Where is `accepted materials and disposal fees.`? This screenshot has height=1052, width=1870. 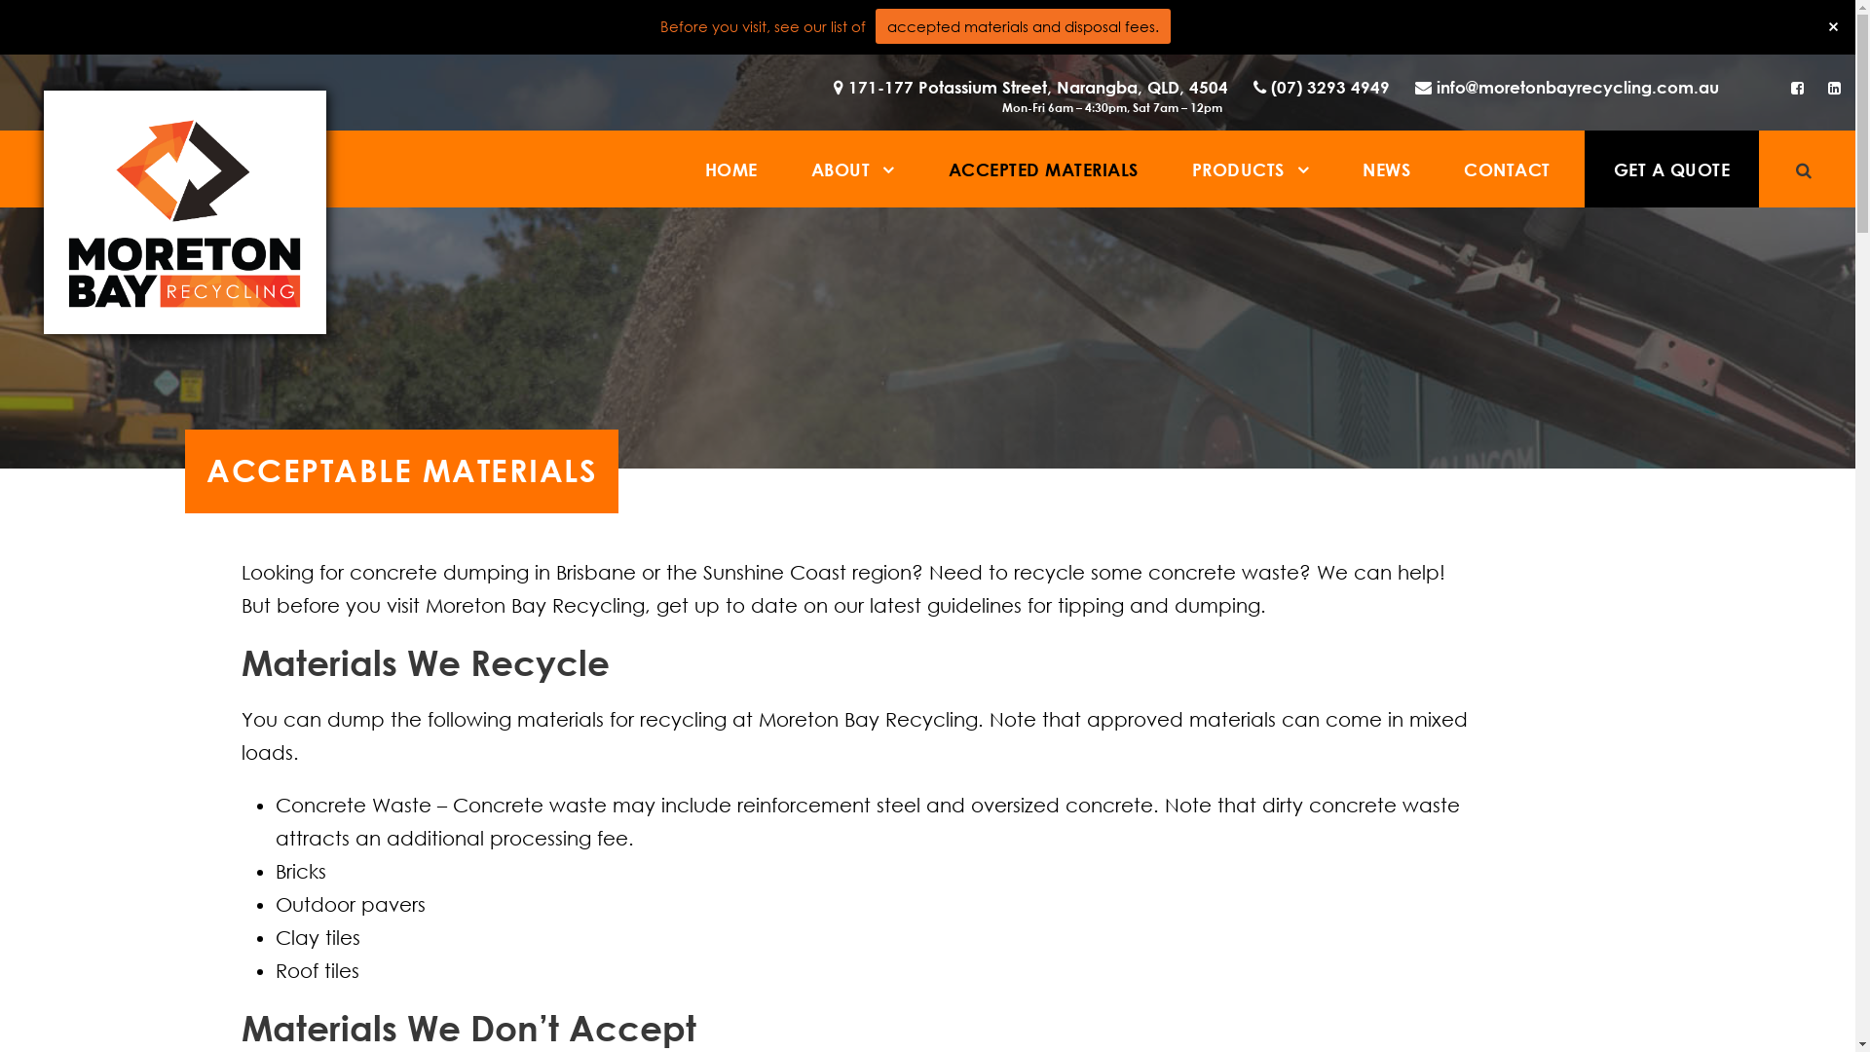
accepted materials and disposal fees. is located at coordinates (1023, 26).